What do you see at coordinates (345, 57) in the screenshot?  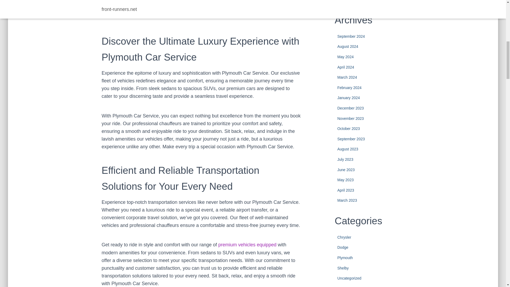 I see `May 2024` at bounding box center [345, 57].